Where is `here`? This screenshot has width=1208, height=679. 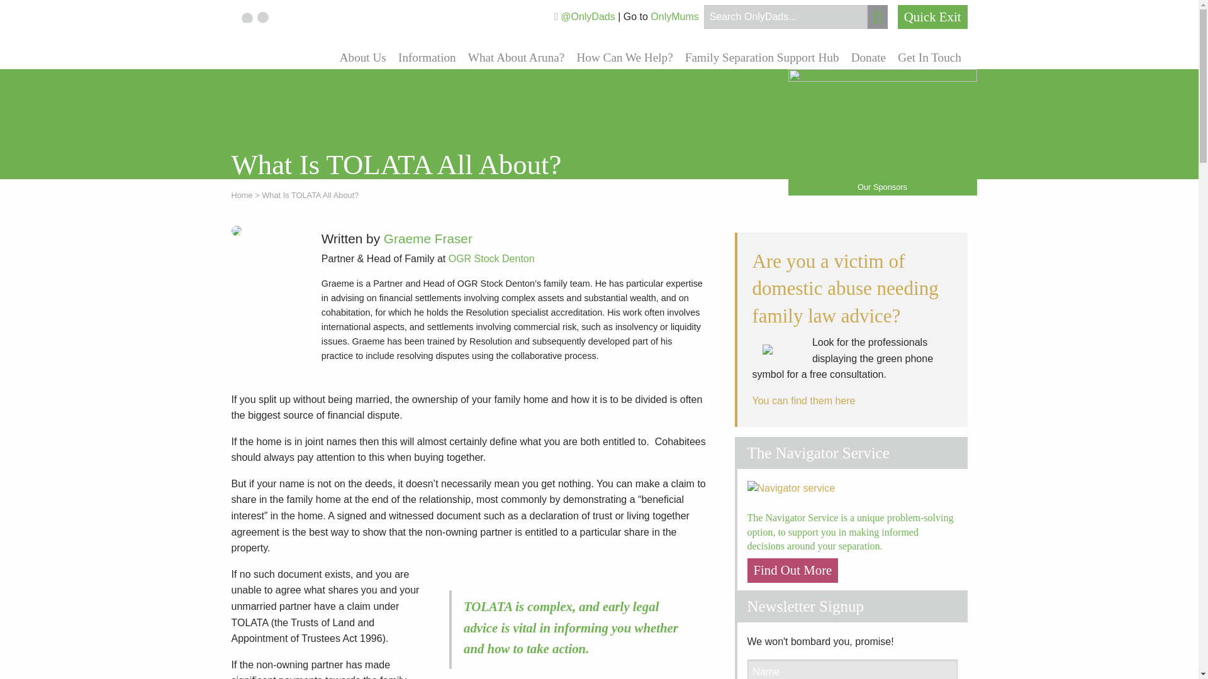 here is located at coordinates (844, 400).